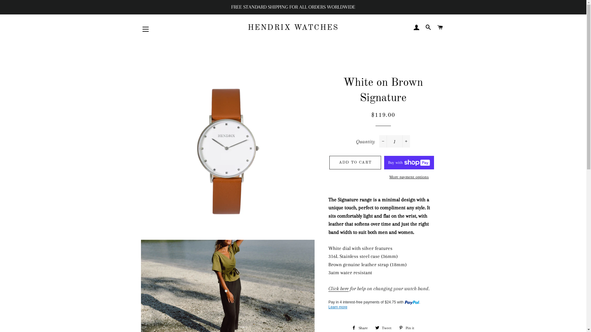  I want to click on More payment options, so click(409, 177).